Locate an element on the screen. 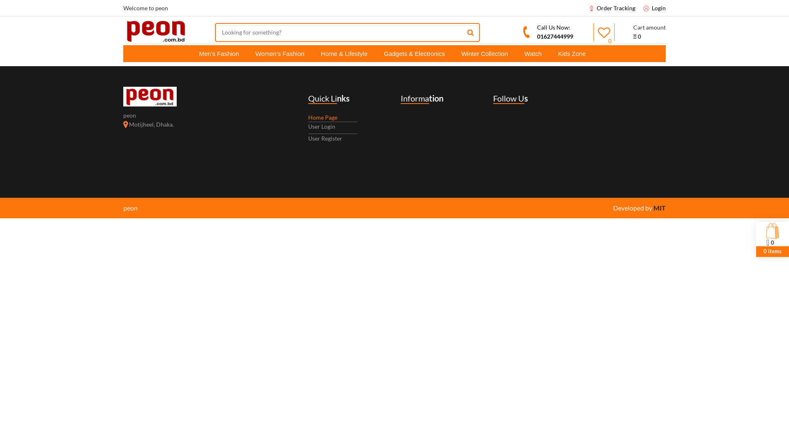 This screenshot has width=789, height=444. Men's Fashion is located at coordinates (219, 53).